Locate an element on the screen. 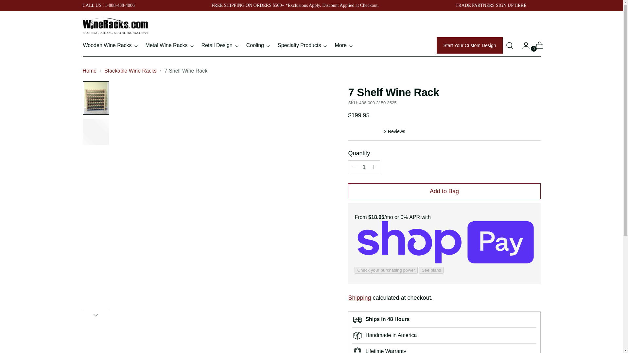  Wooden Wine Racks is located at coordinates (110, 45).